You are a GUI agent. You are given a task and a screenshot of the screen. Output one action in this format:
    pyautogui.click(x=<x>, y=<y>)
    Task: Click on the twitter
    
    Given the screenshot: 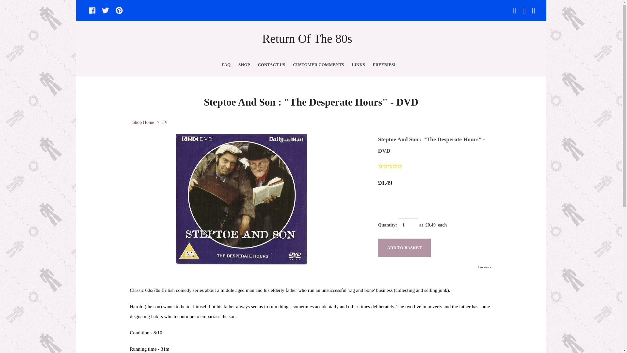 What is the action you would take?
    pyautogui.click(x=105, y=10)
    